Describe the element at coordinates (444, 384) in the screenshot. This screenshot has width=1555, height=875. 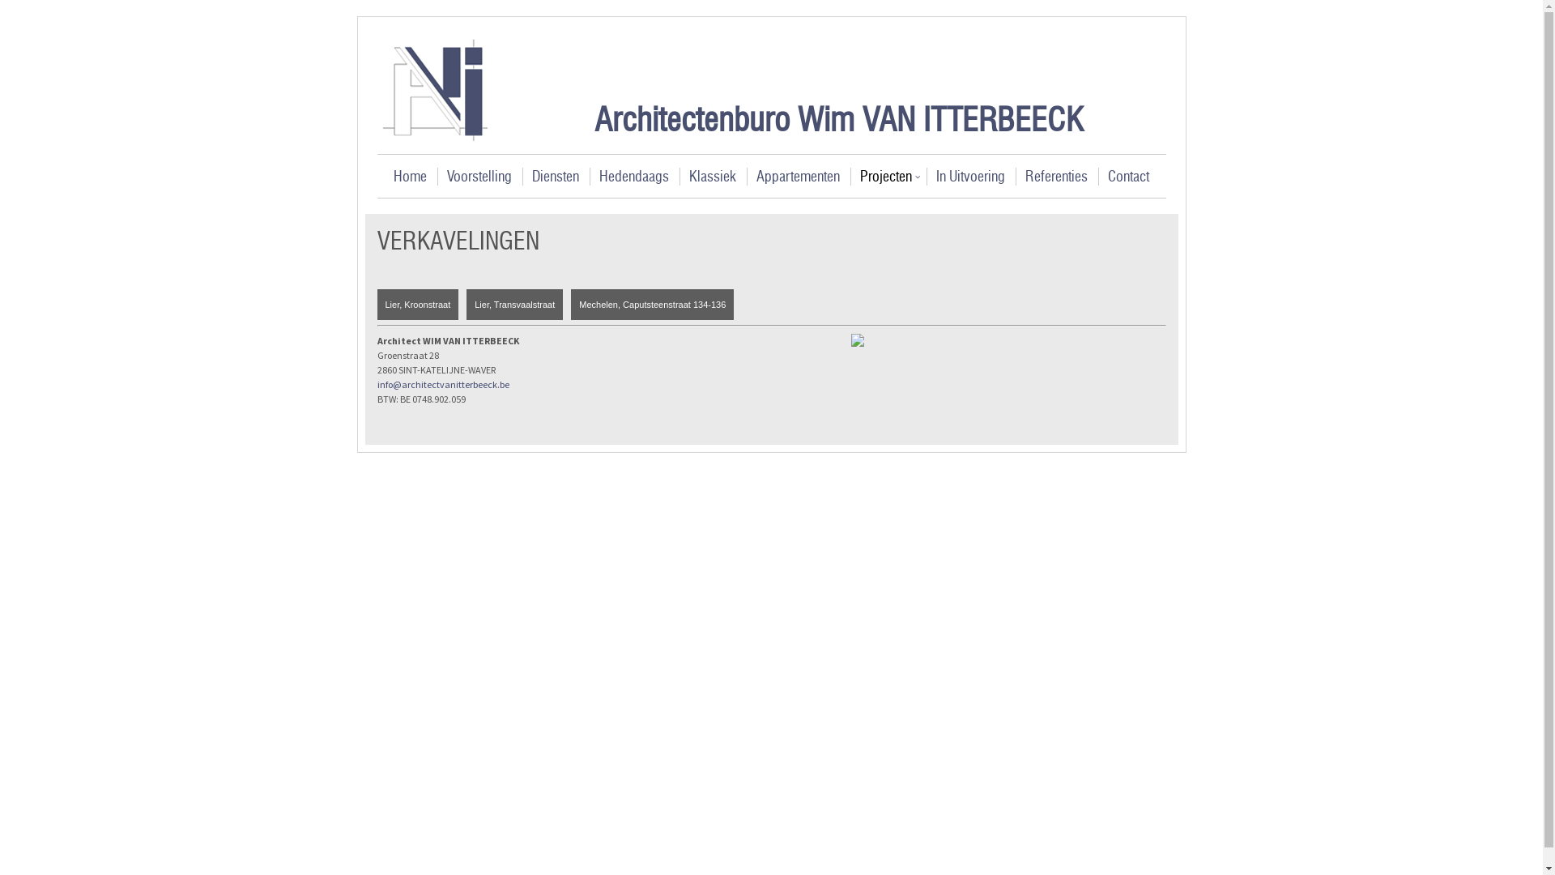
I see `info@architectvanitterbeeck.be` at that location.